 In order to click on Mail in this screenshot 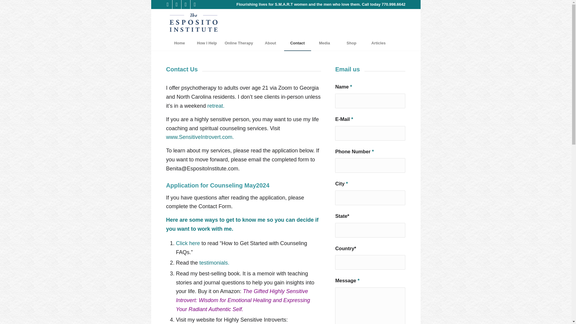, I will do `click(176, 4)`.